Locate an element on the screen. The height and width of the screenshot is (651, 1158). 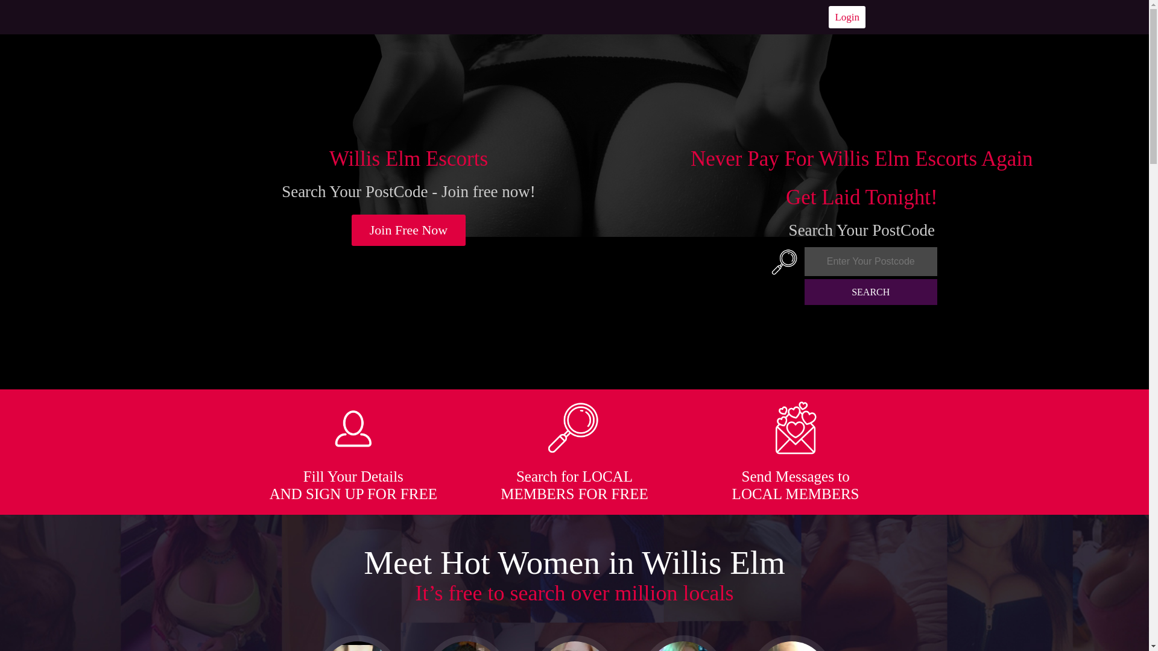
Join Free Now is located at coordinates (409, 230).